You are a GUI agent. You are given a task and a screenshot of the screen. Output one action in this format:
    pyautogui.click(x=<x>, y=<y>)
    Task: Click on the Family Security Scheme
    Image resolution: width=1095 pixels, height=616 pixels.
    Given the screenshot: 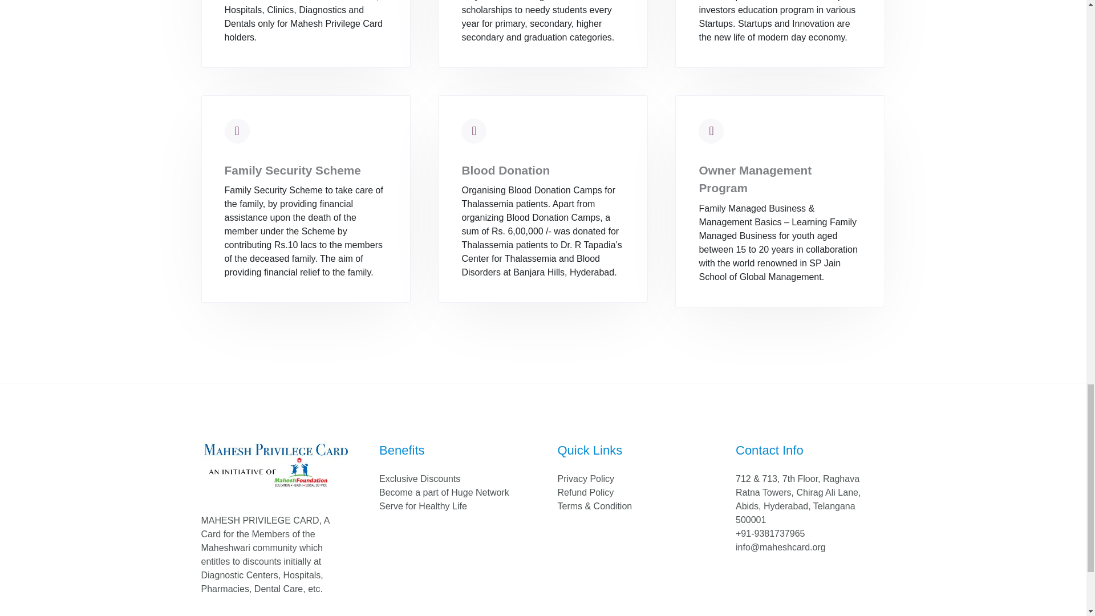 What is the action you would take?
    pyautogui.click(x=293, y=170)
    